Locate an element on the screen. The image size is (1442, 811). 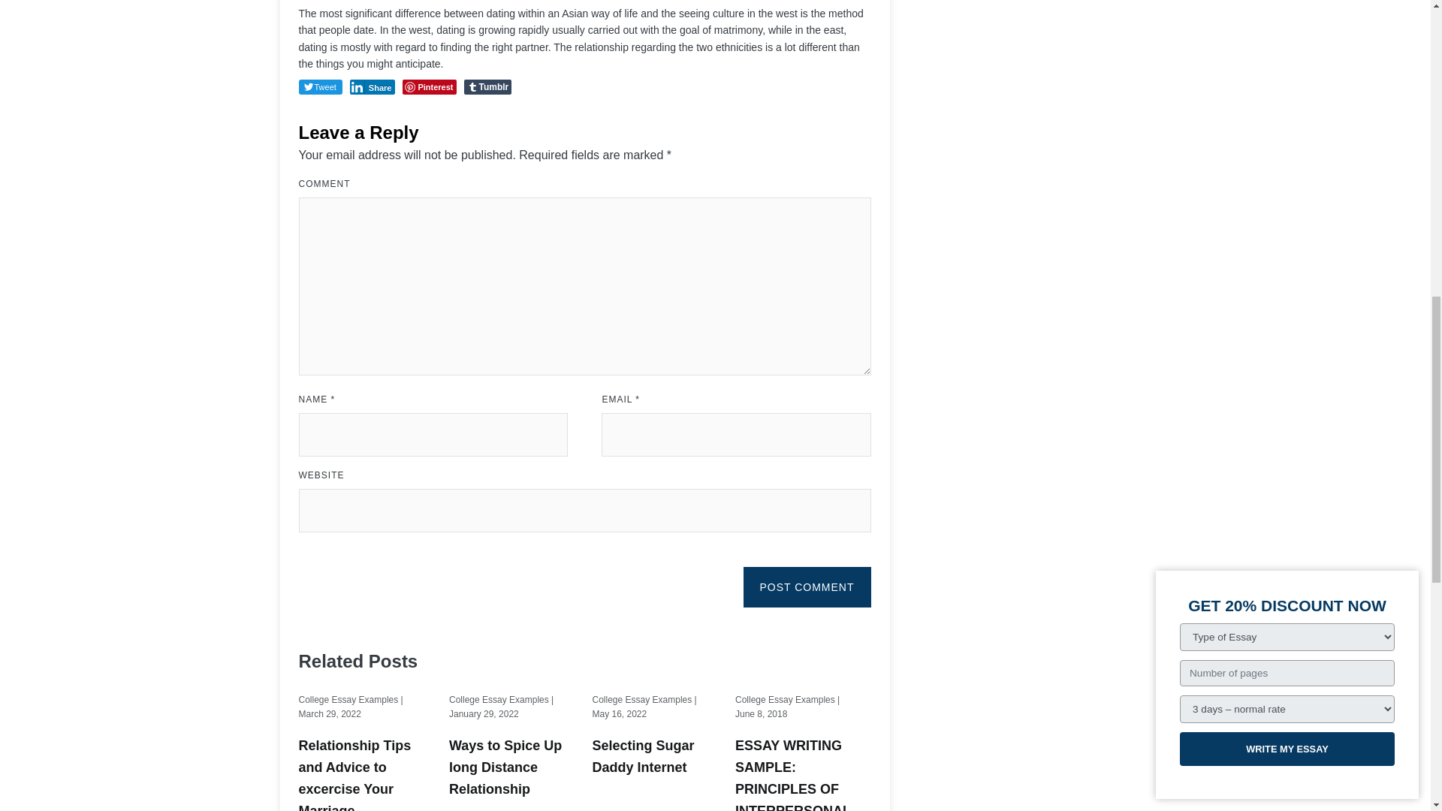
Pinterest is located at coordinates (428, 87).